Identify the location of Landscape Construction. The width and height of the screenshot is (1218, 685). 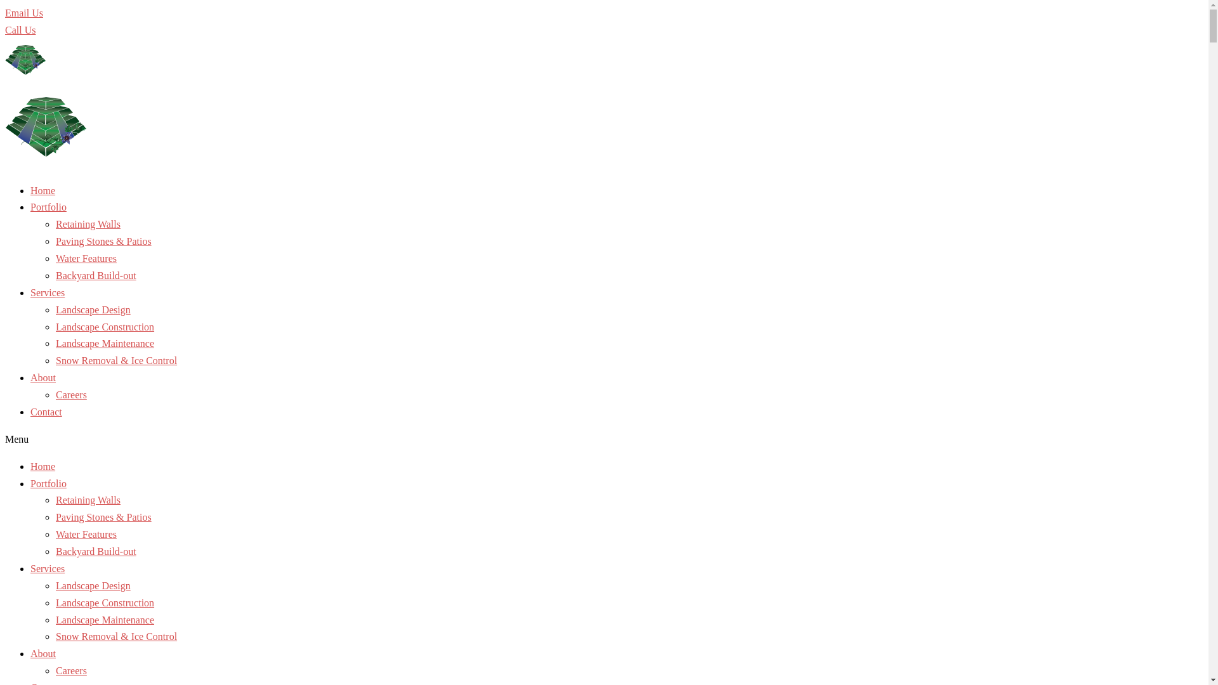
(105, 603).